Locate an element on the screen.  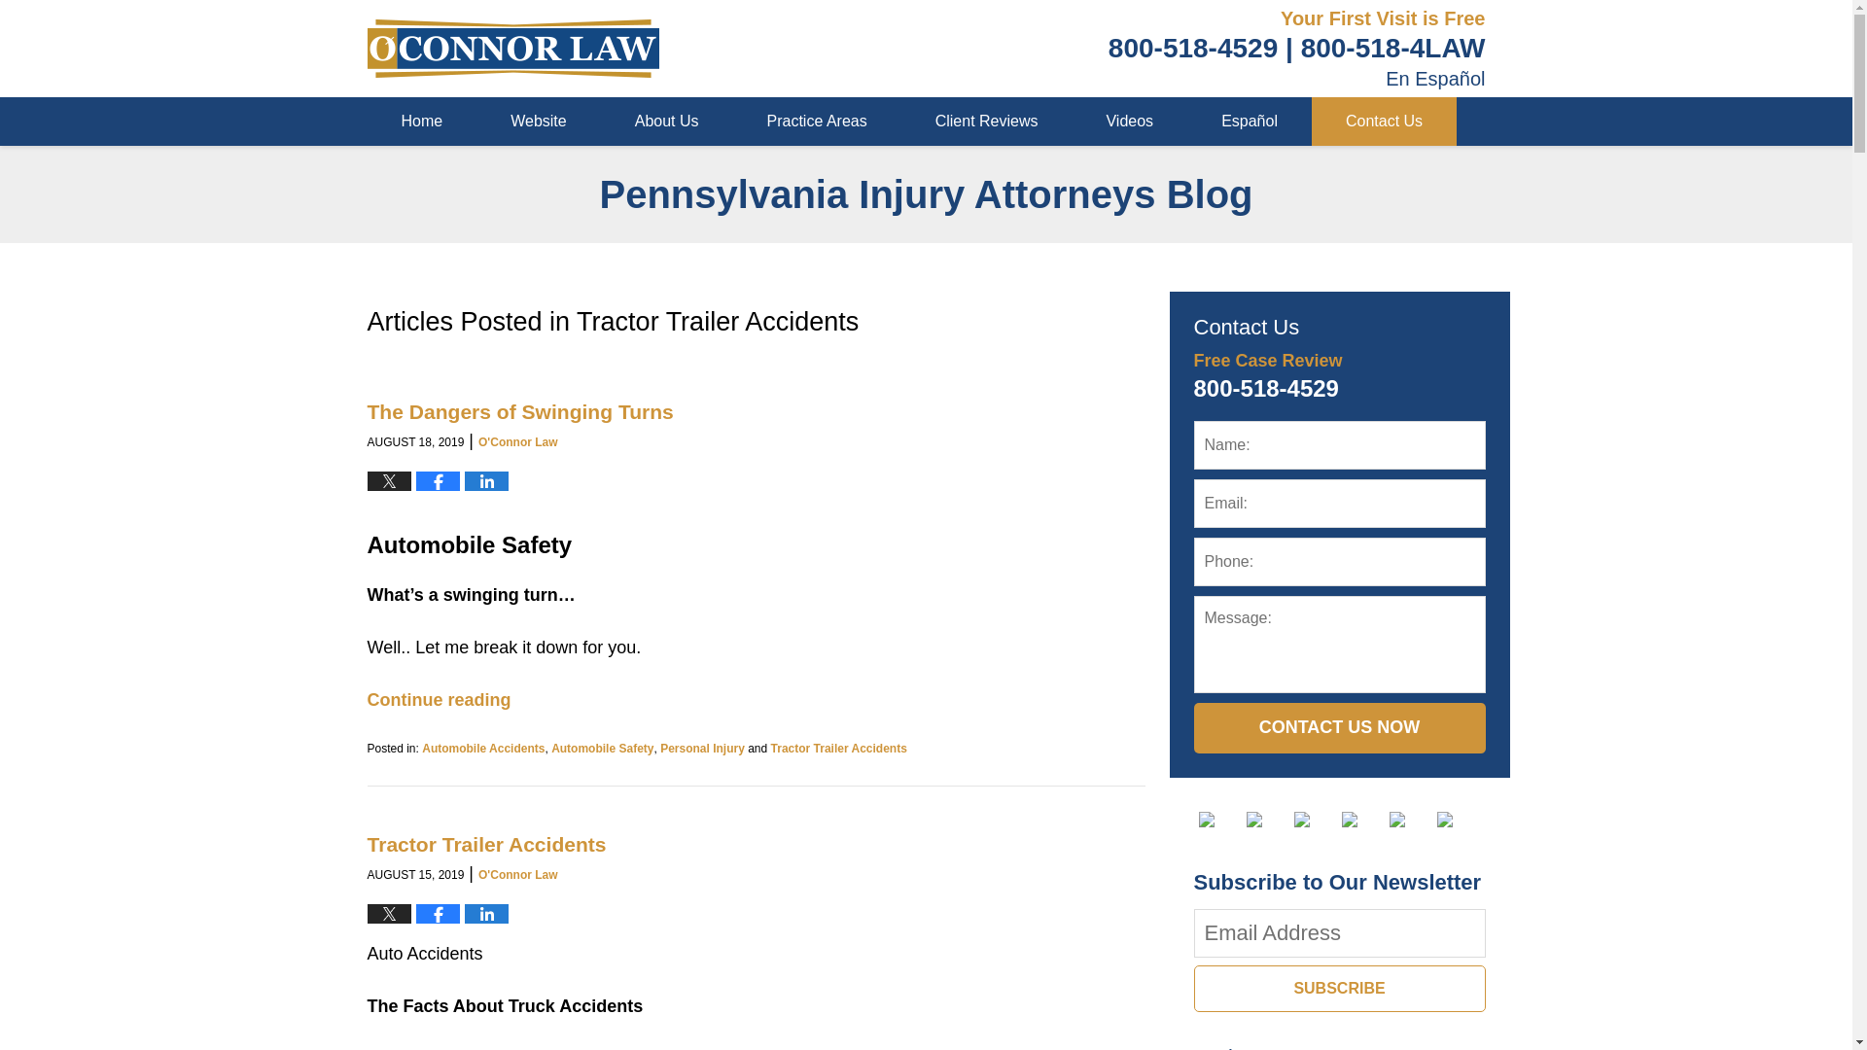
Continue reading is located at coordinates (440, 700).